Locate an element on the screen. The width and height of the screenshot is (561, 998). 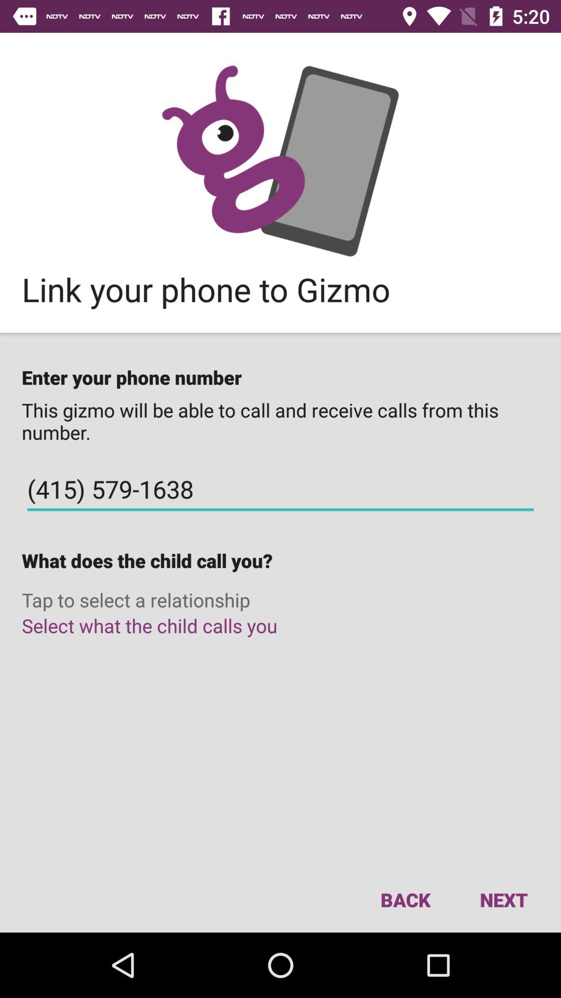
swipe to the back is located at coordinates (405, 899).